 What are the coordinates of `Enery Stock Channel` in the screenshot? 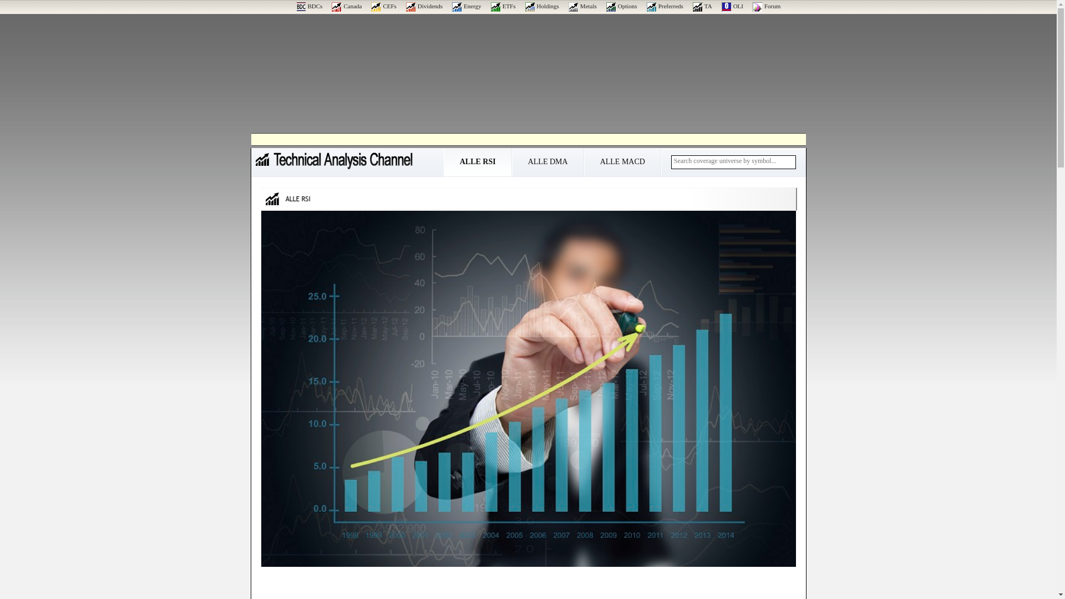 It's located at (466, 6).